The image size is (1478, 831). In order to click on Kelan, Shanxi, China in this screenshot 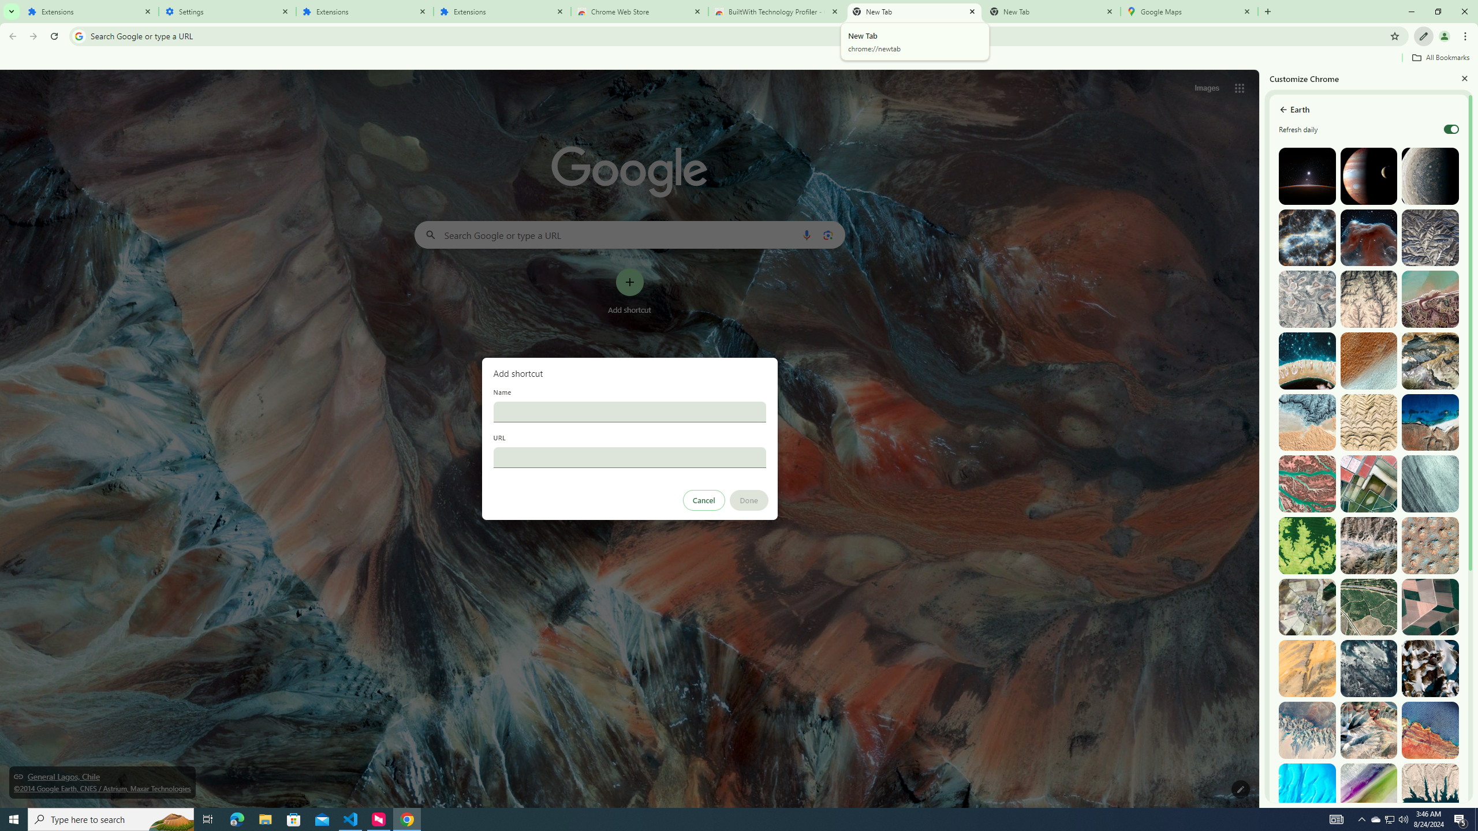, I will do `click(1430, 238)`.